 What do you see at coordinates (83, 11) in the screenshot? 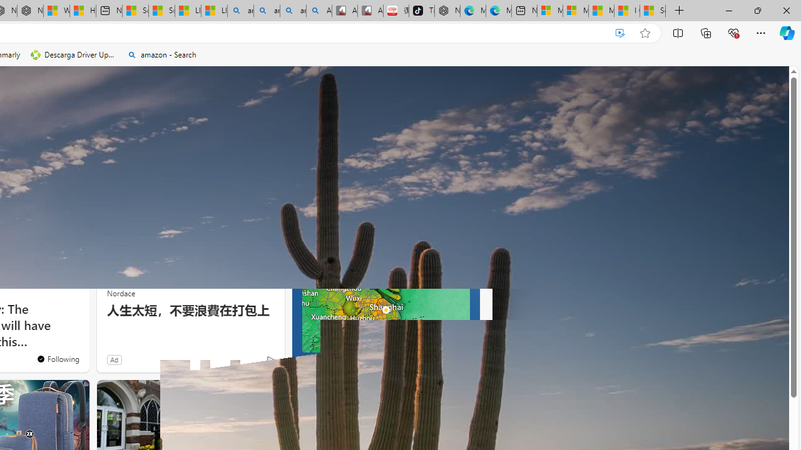
I see `Huge shark washes ashore at New York City beach | Watch` at bounding box center [83, 11].